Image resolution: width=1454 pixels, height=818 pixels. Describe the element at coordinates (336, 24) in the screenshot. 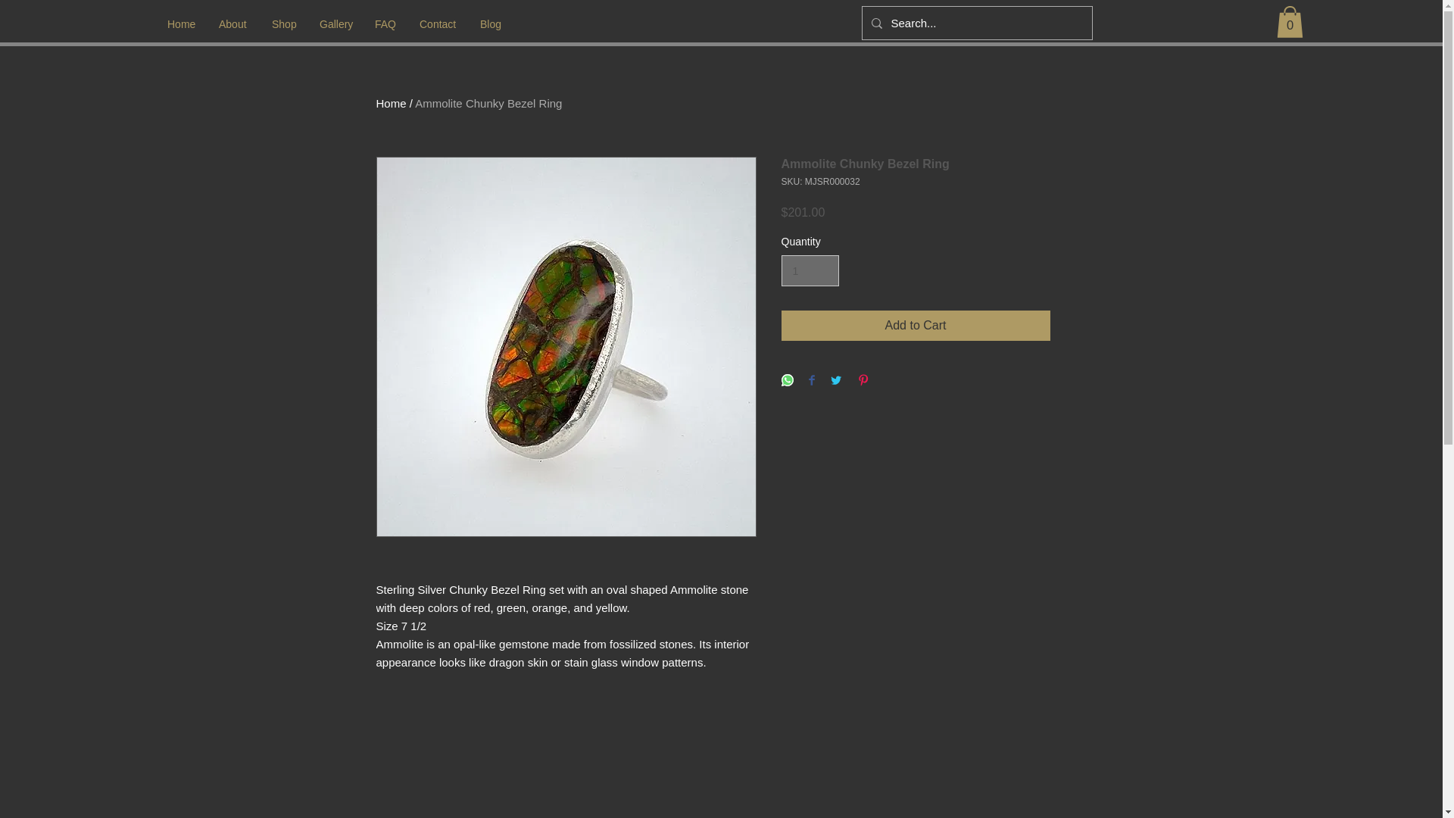

I see `Gallery` at that location.